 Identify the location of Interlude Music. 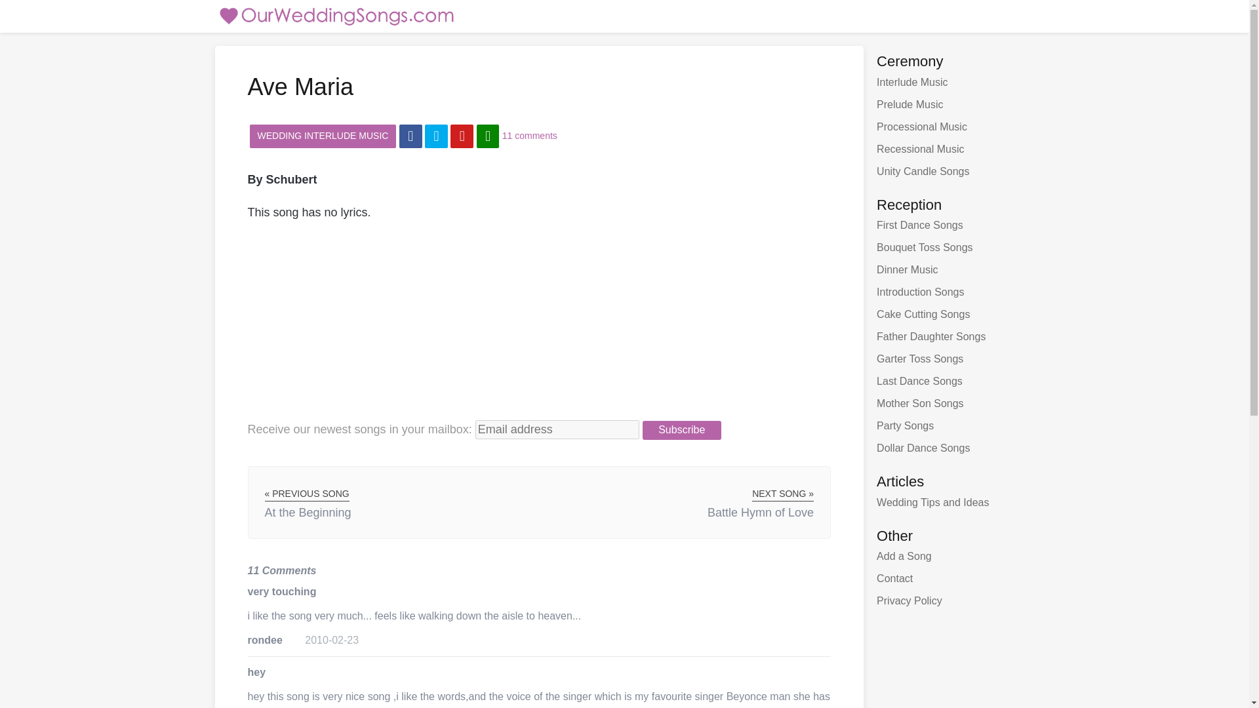
(955, 83).